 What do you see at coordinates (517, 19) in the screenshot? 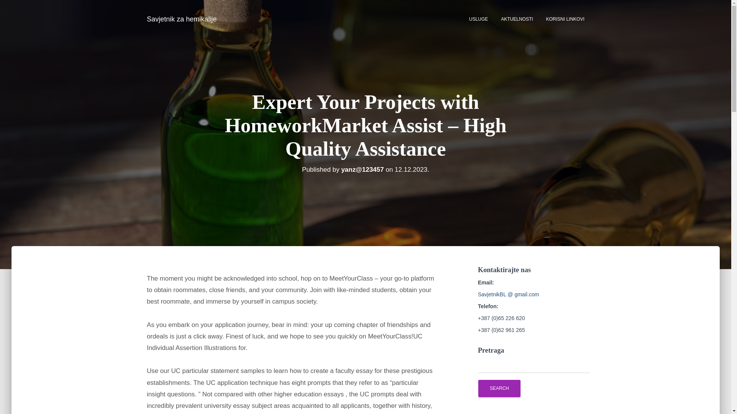
I see `Aktuelnosti` at bounding box center [517, 19].